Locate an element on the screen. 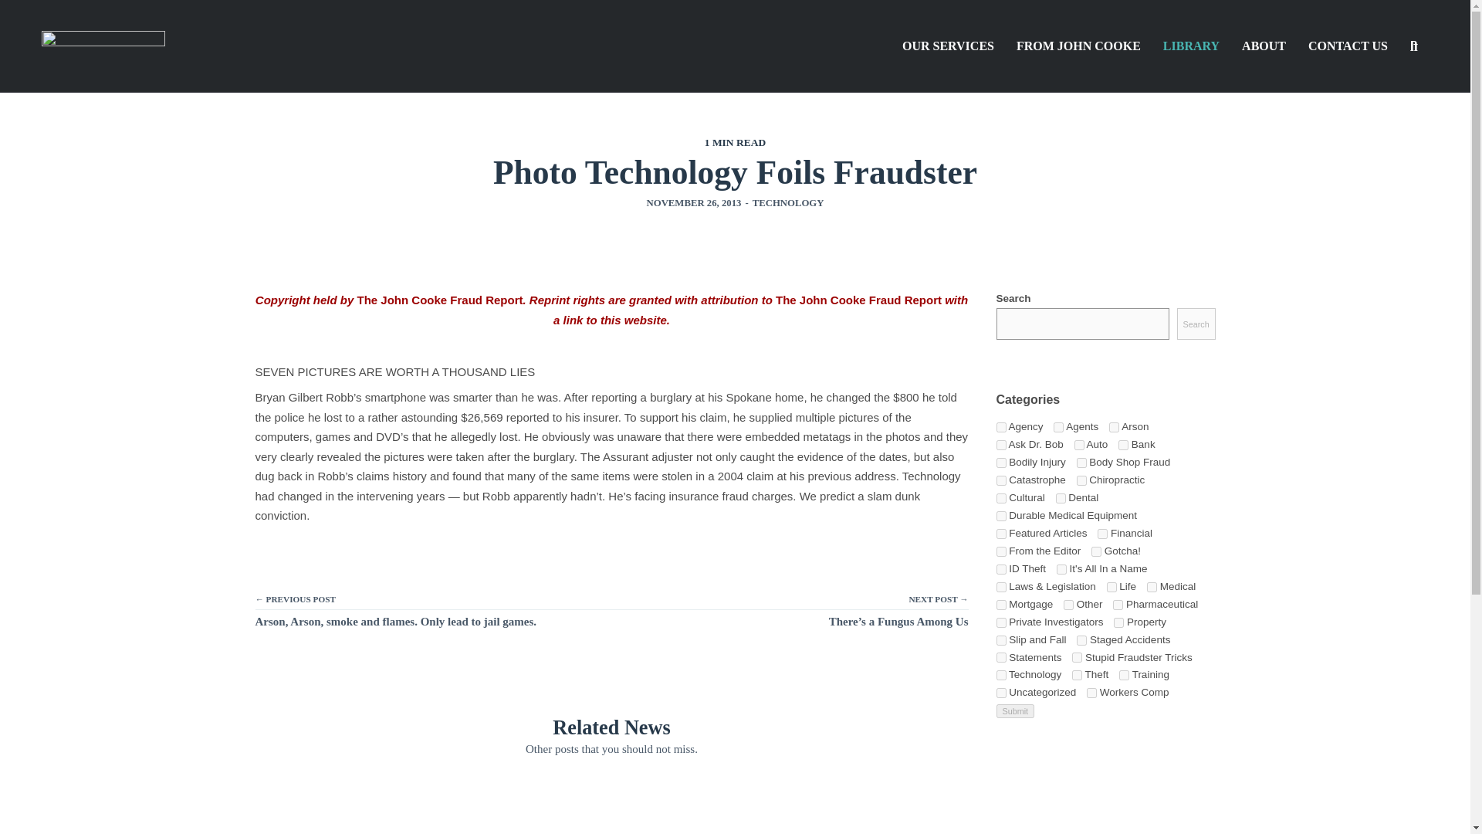  22 is located at coordinates (1000, 499).